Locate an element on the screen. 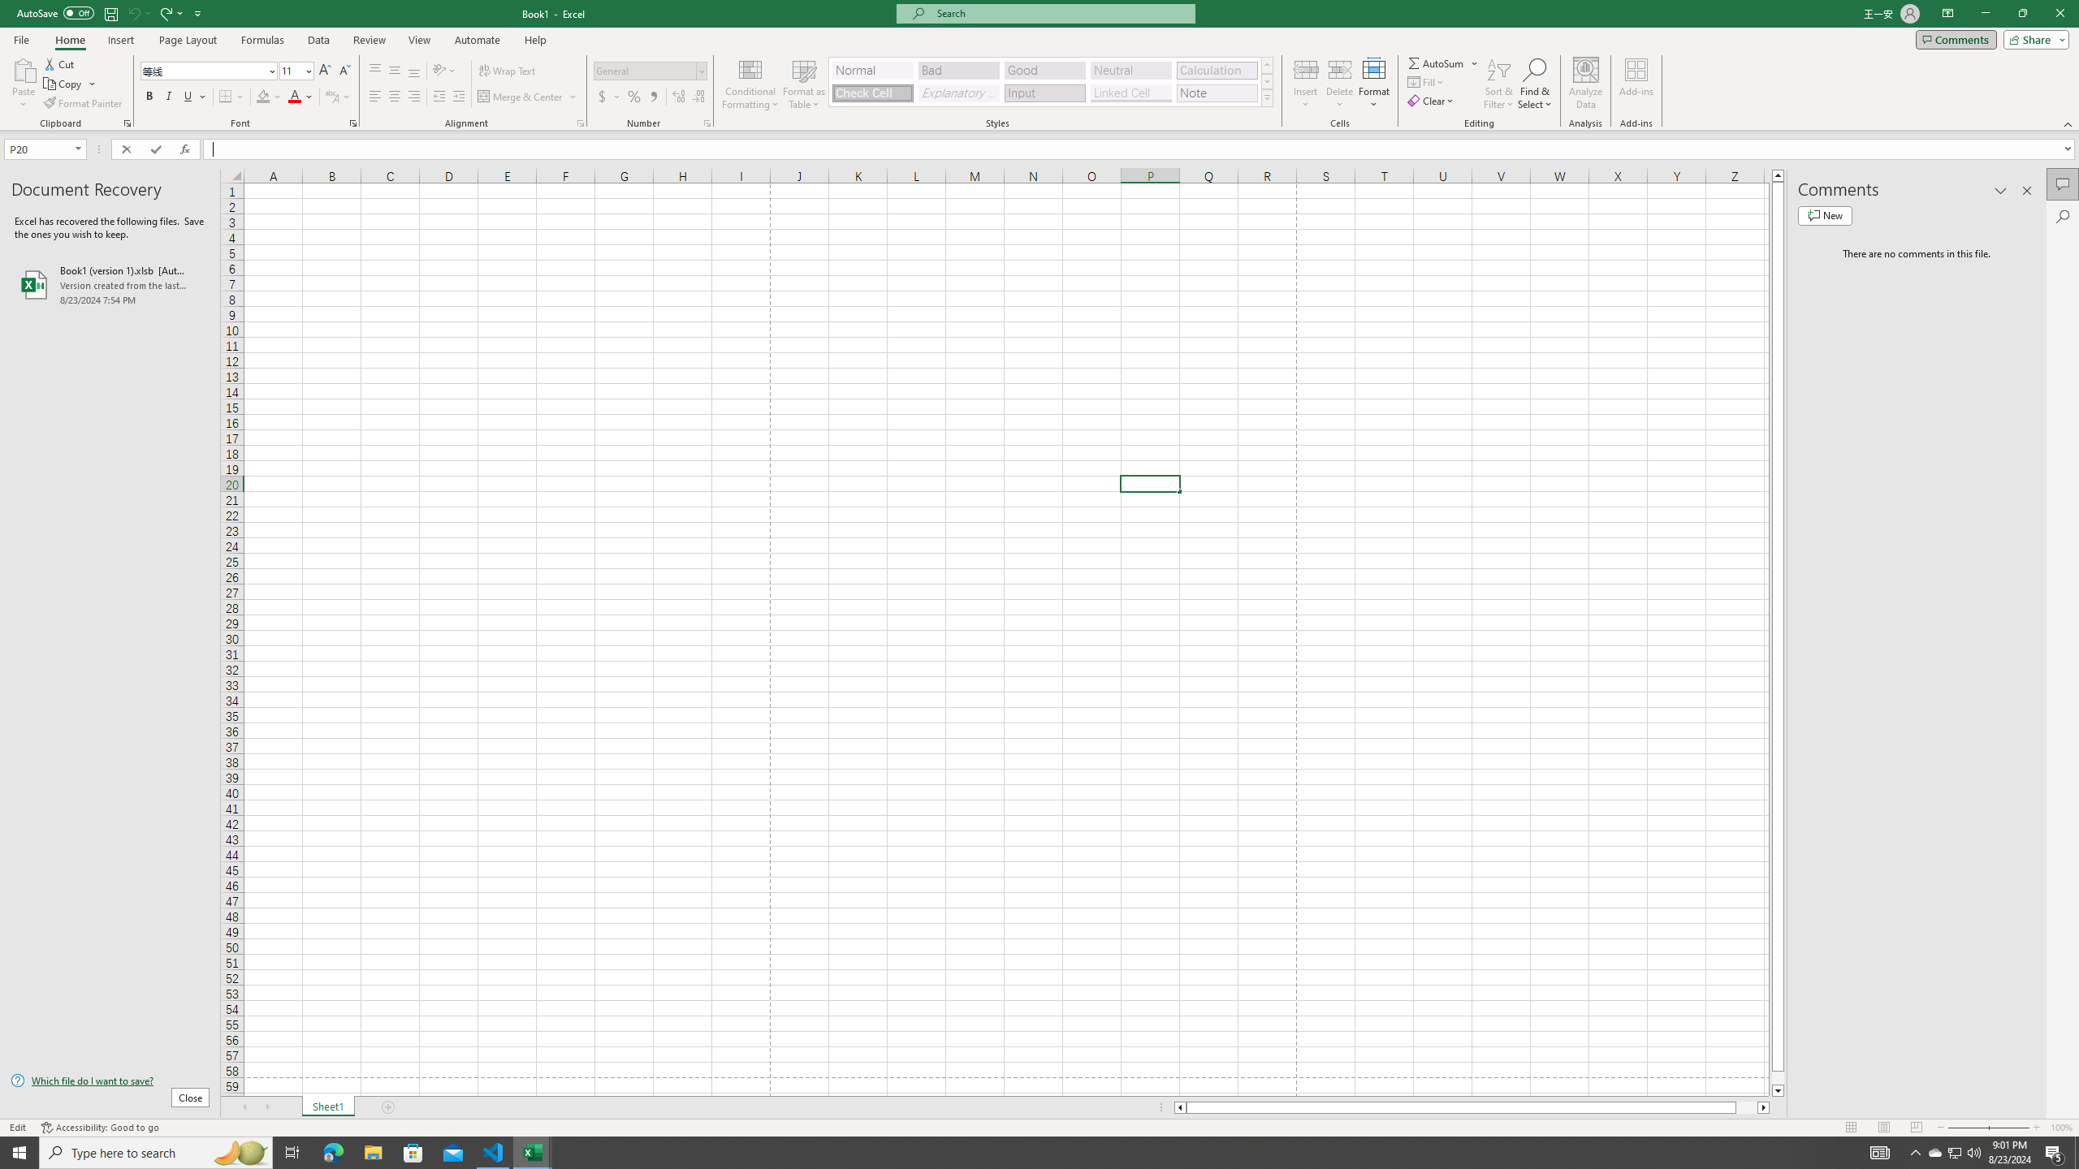 Image resolution: width=2079 pixels, height=1169 pixels. New comment is located at coordinates (1825, 215).